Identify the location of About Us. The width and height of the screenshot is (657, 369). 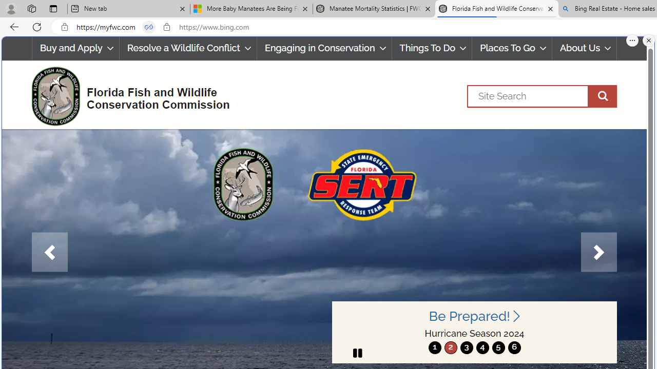
(585, 48).